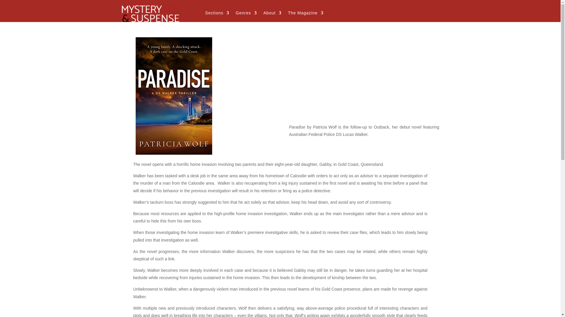 This screenshot has height=317, width=565. I want to click on About, so click(272, 14).